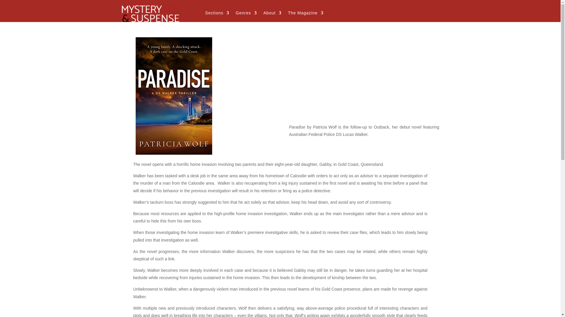 This screenshot has height=317, width=565. I want to click on About, so click(272, 14).